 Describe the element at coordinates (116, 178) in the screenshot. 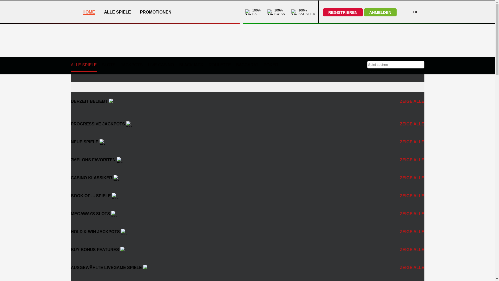

I see `7Melons Online Casino` at that location.